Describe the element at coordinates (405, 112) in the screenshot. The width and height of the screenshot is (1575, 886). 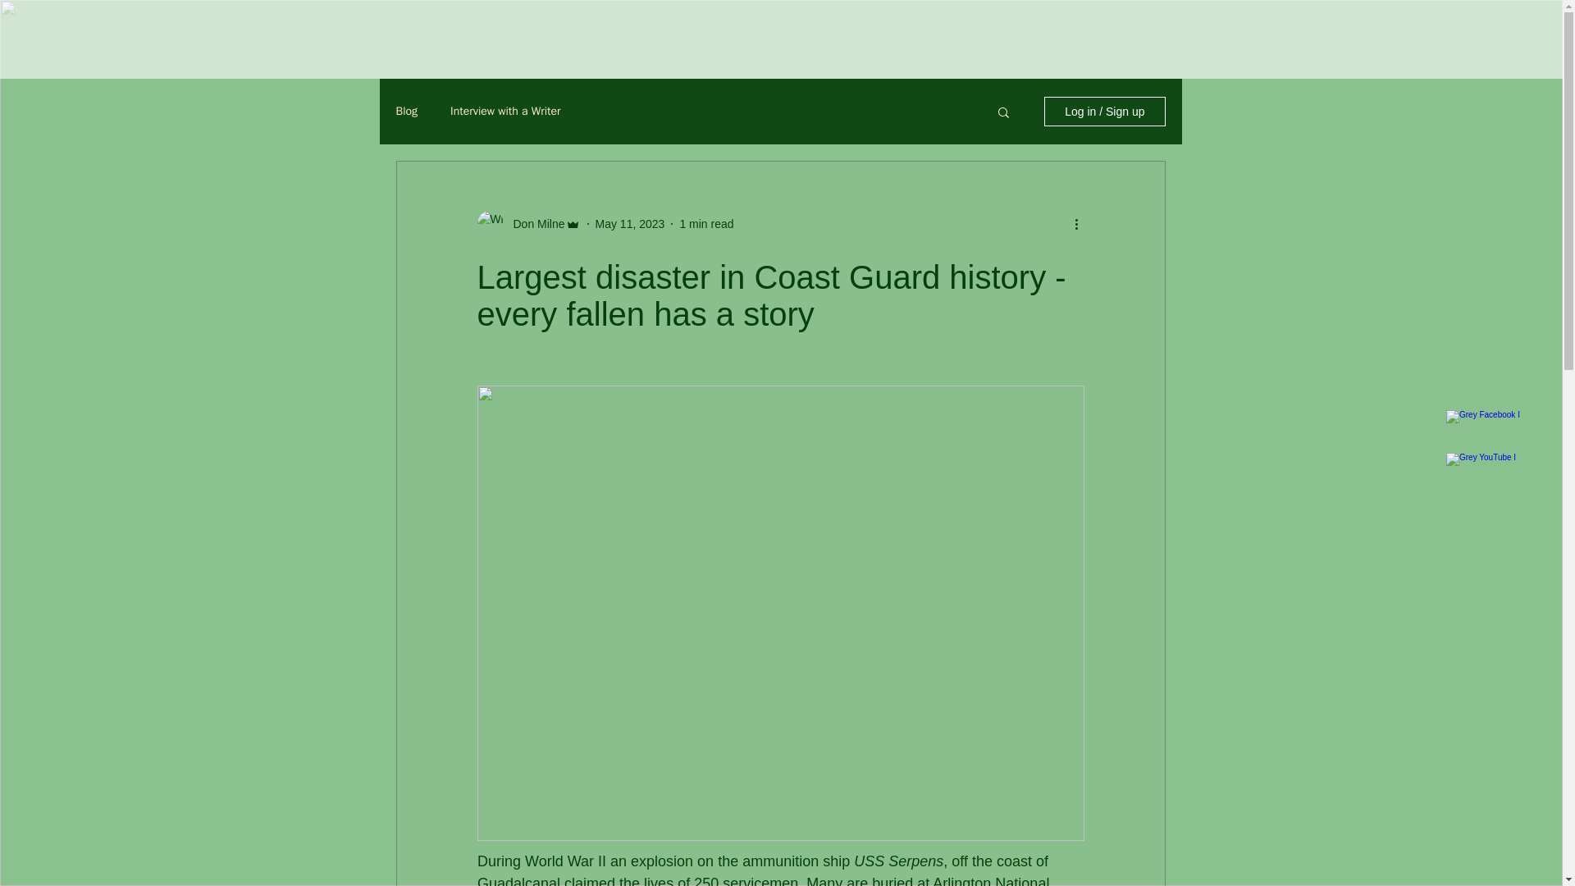
I see `Blog` at that location.